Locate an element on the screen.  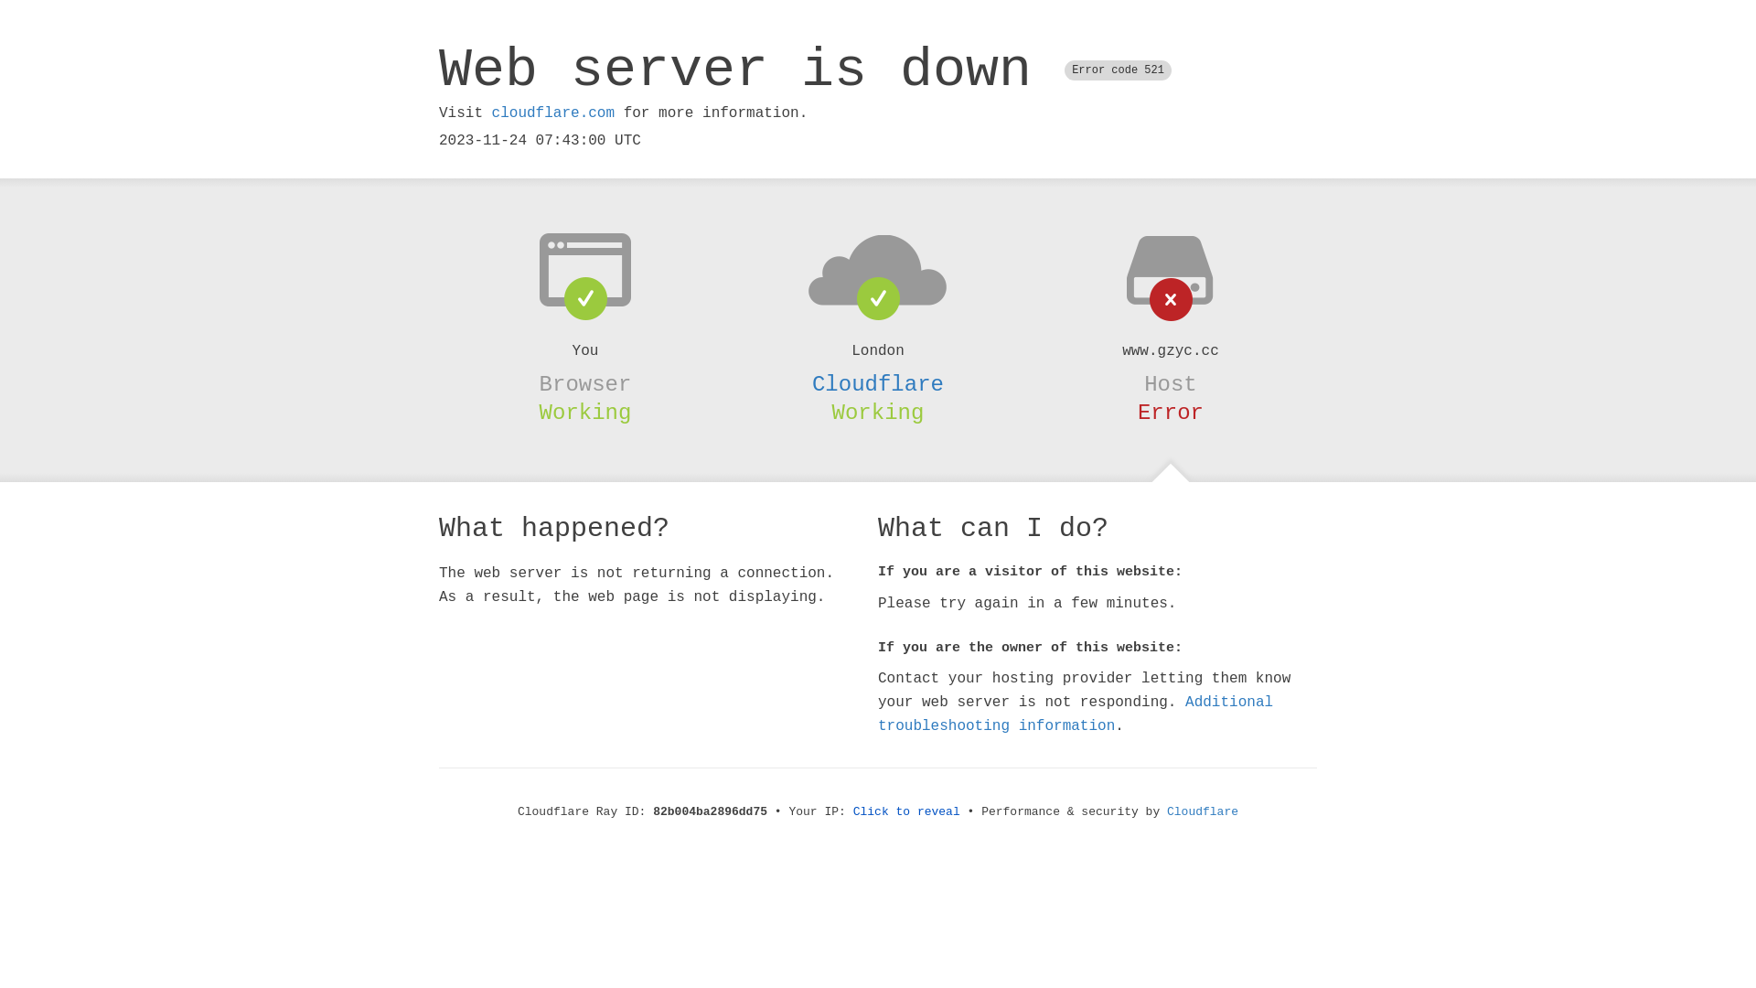
cloudflare.com is located at coordinates (553, 113).